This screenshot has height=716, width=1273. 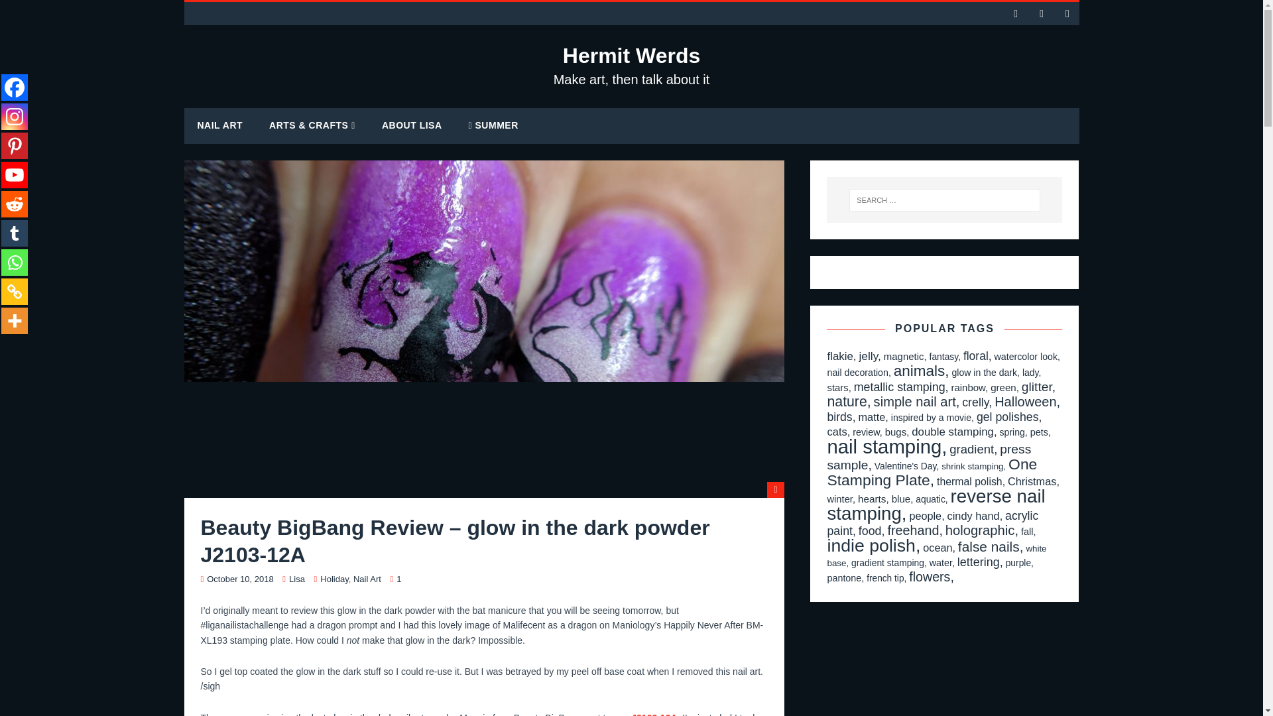 What do you see at coordinates (367, 579) in the screenshot?
I see `Nail Art` at bounding box center [367, 579].